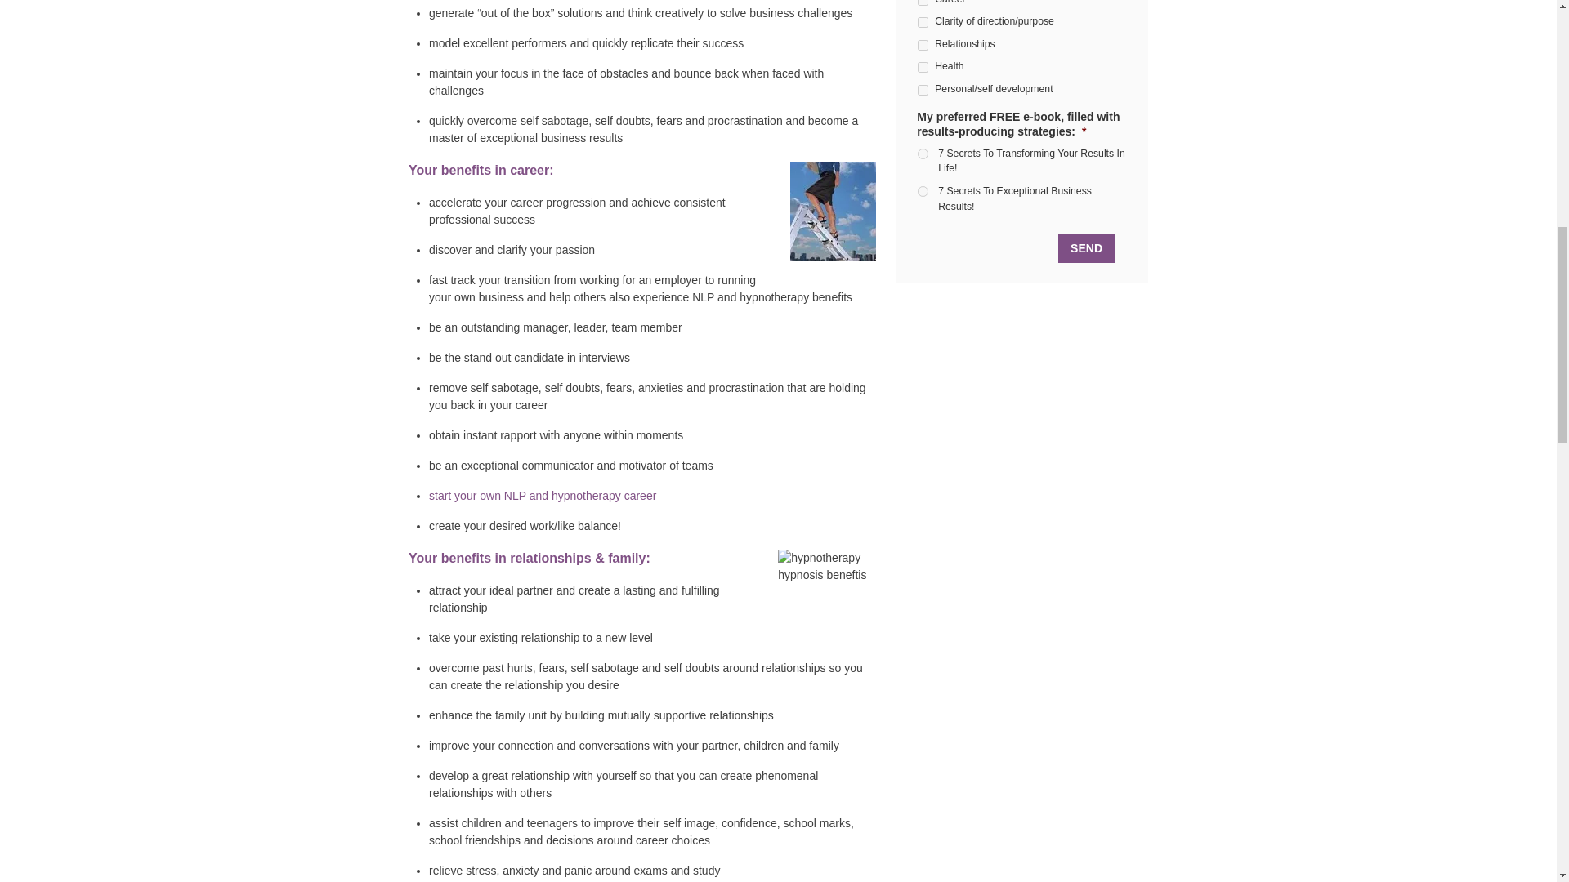 The image size is (1569, 882). Describe the element at coordinates (923, 154) in the screenshot. I see `7 Secrets To Transforming Your Results In Life!` at that location.